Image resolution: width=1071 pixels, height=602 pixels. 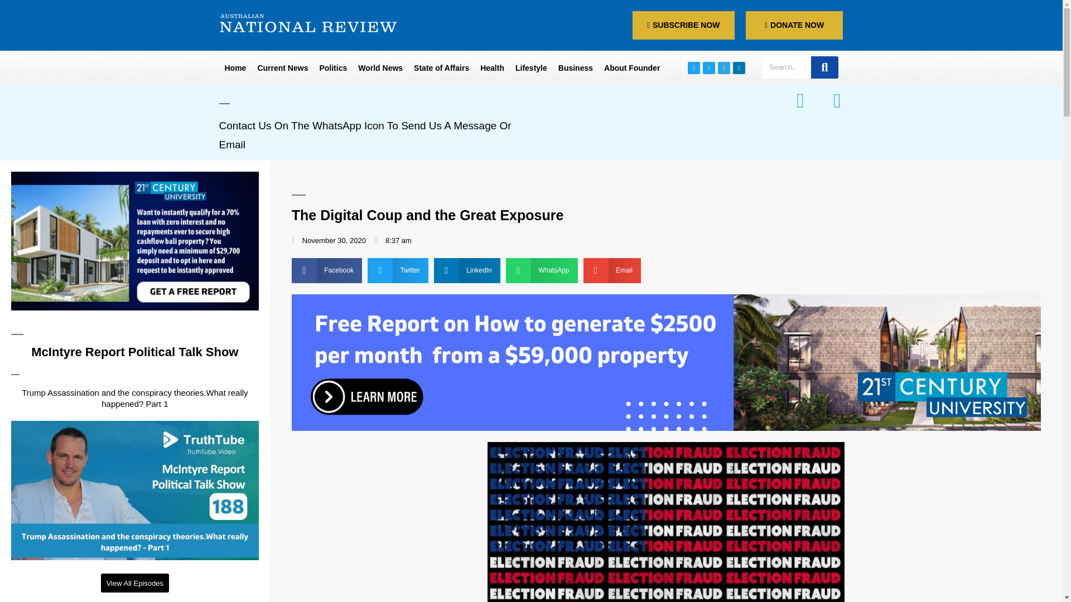 What do you see at coordinates (684, 26) in the screenshot?
I see `SUBSCRIBE NOW` at bounding box center [684, 26].